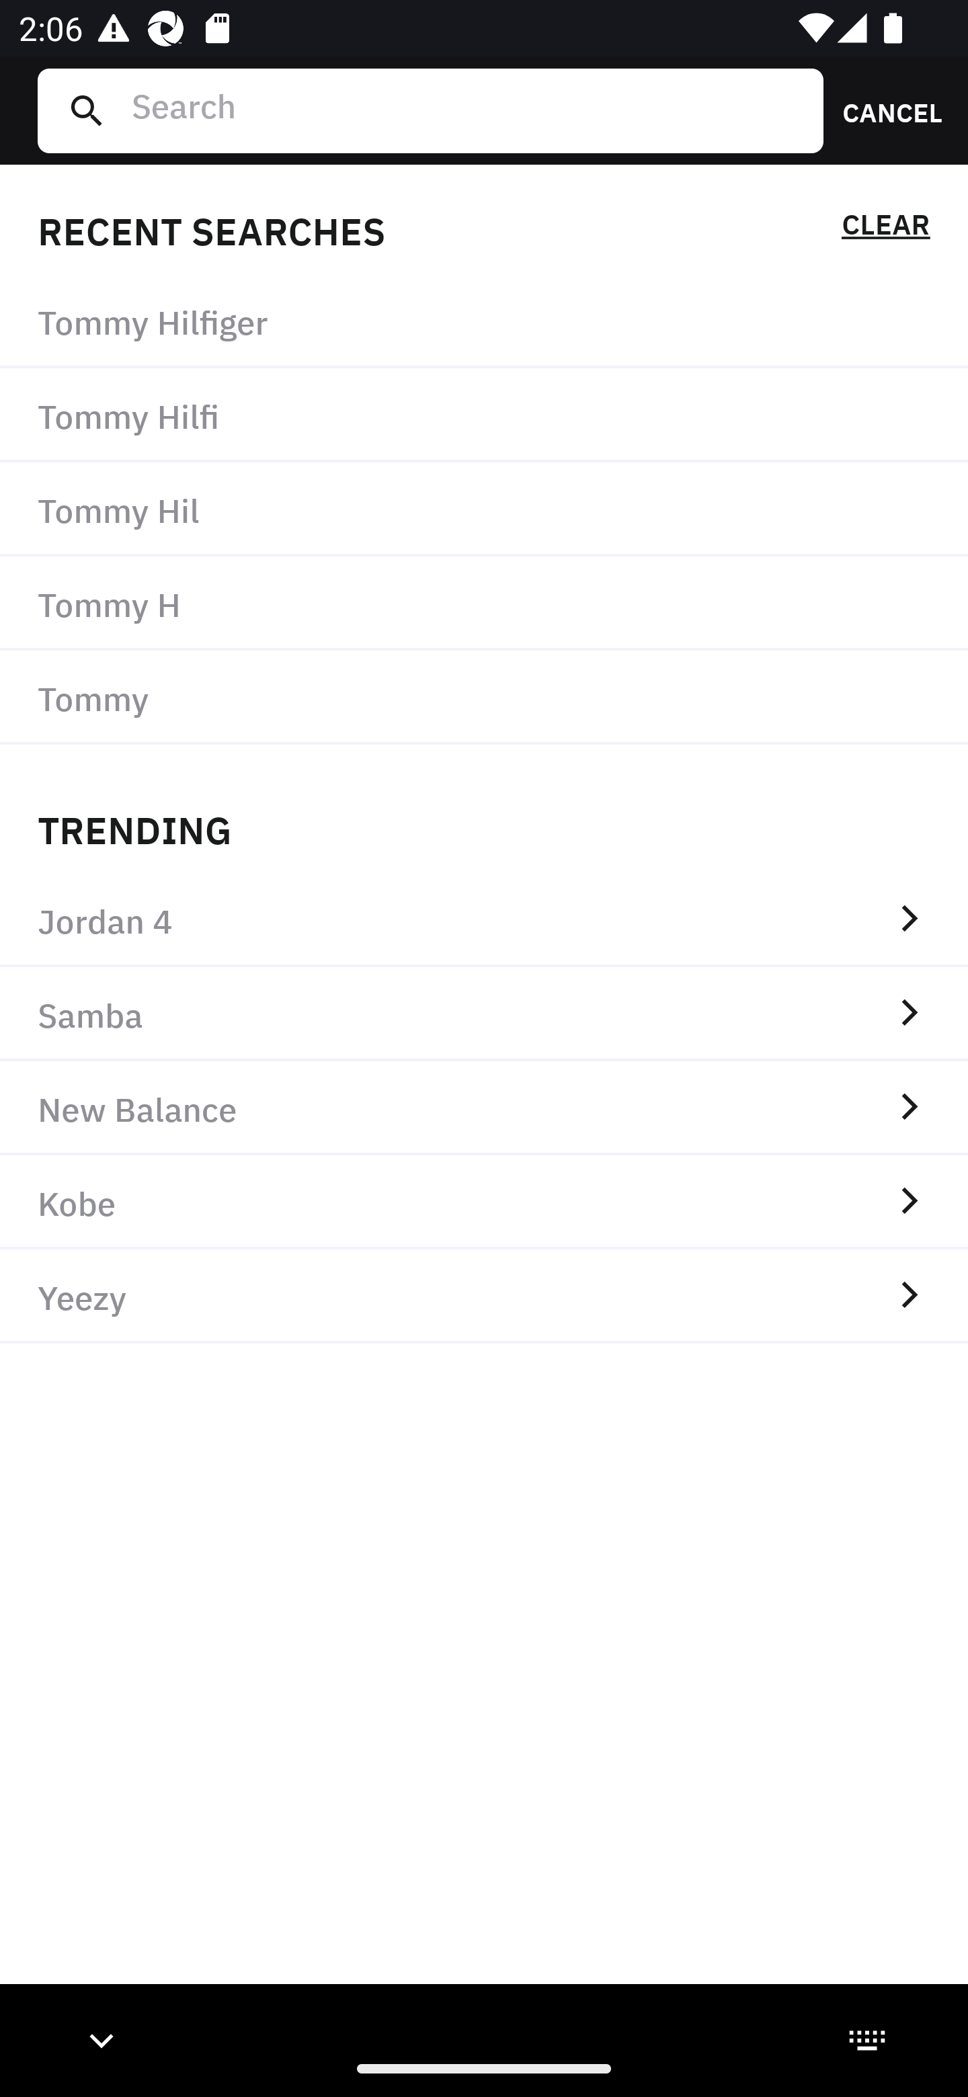 The height and width of the screenshot is (2097, 968). What do you see at coordinates (484, 1108) in the screenshot?
I see `New Balance ` at bounding box center [484, 1108].